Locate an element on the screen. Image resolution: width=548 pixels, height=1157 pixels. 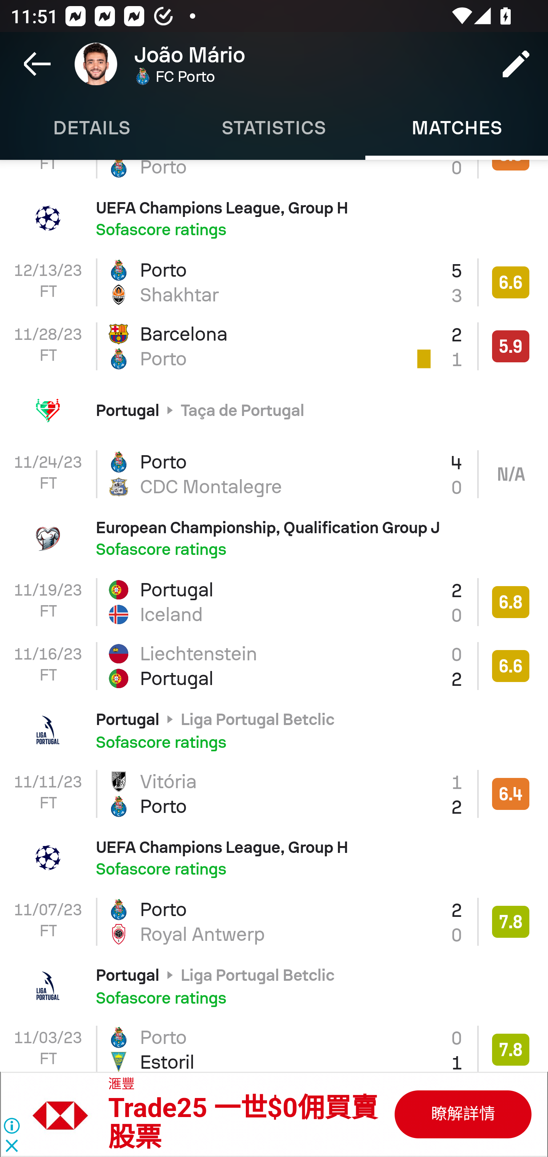
Navigate up is located at coordinates (37, 64).